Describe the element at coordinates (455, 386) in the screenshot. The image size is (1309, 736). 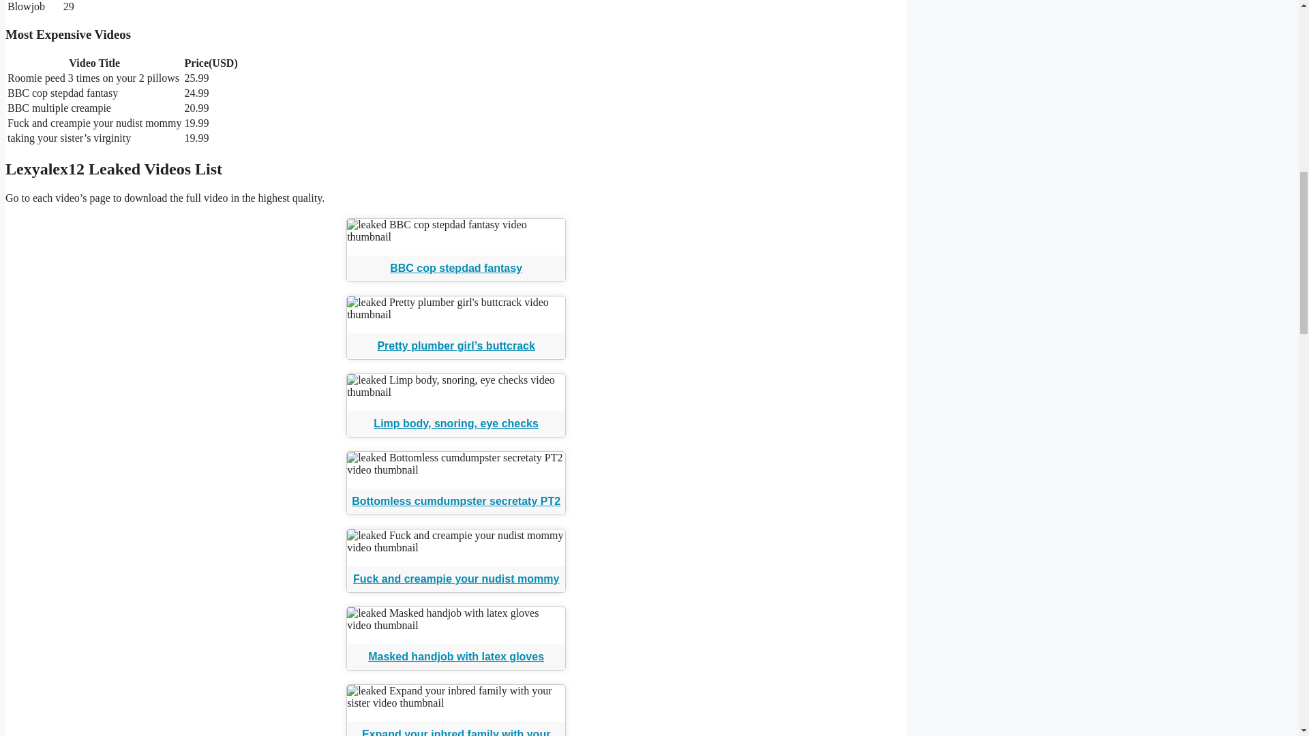
I see `Lexyalex12 Leaked Full Videos 5` at that location.